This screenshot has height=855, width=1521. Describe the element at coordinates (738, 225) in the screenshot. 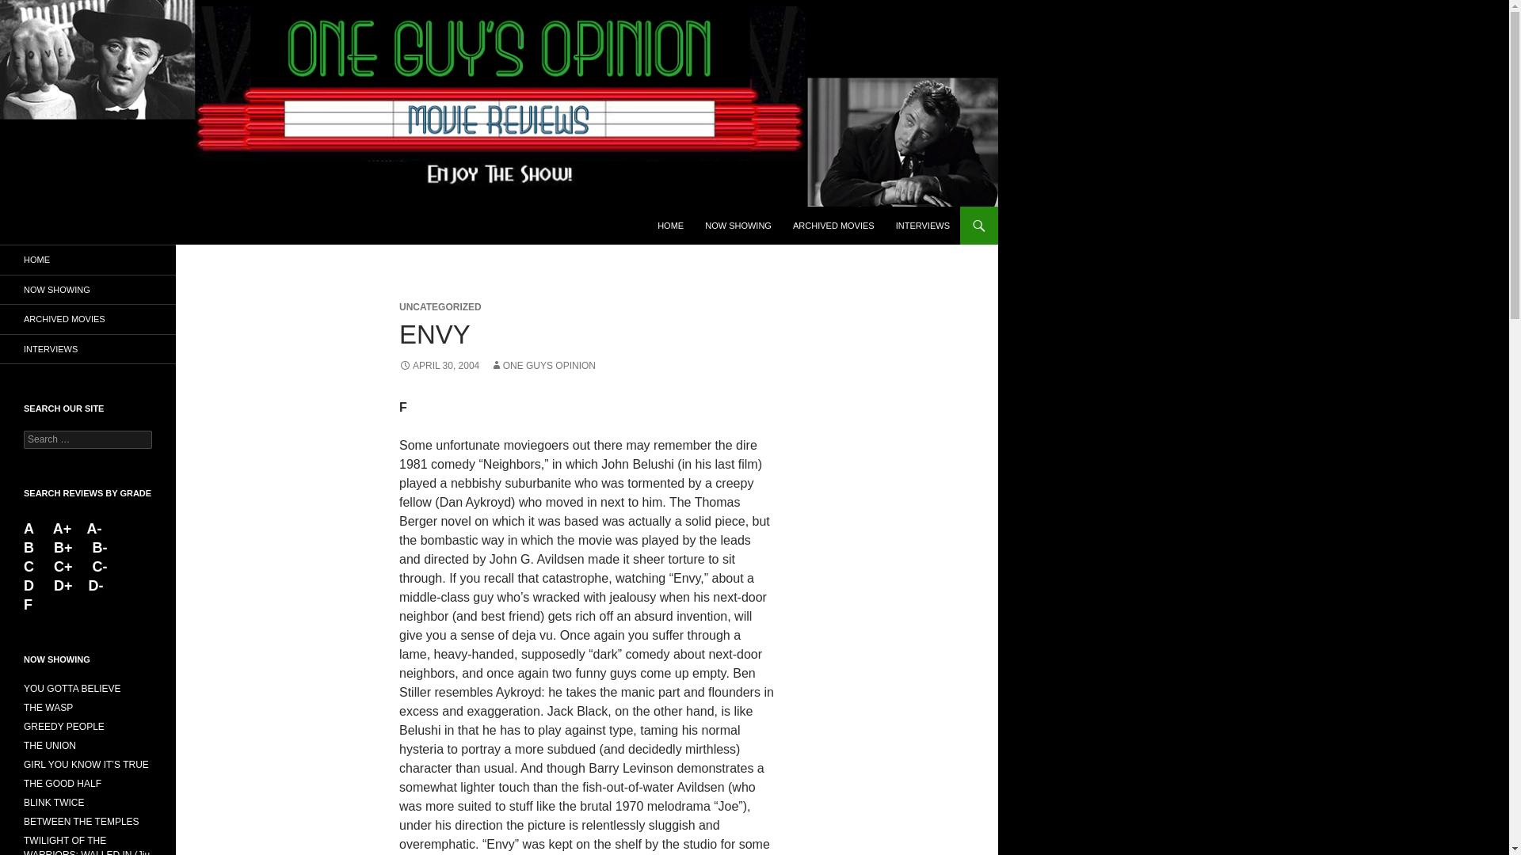

I see `NOW SHOWING` at that location.